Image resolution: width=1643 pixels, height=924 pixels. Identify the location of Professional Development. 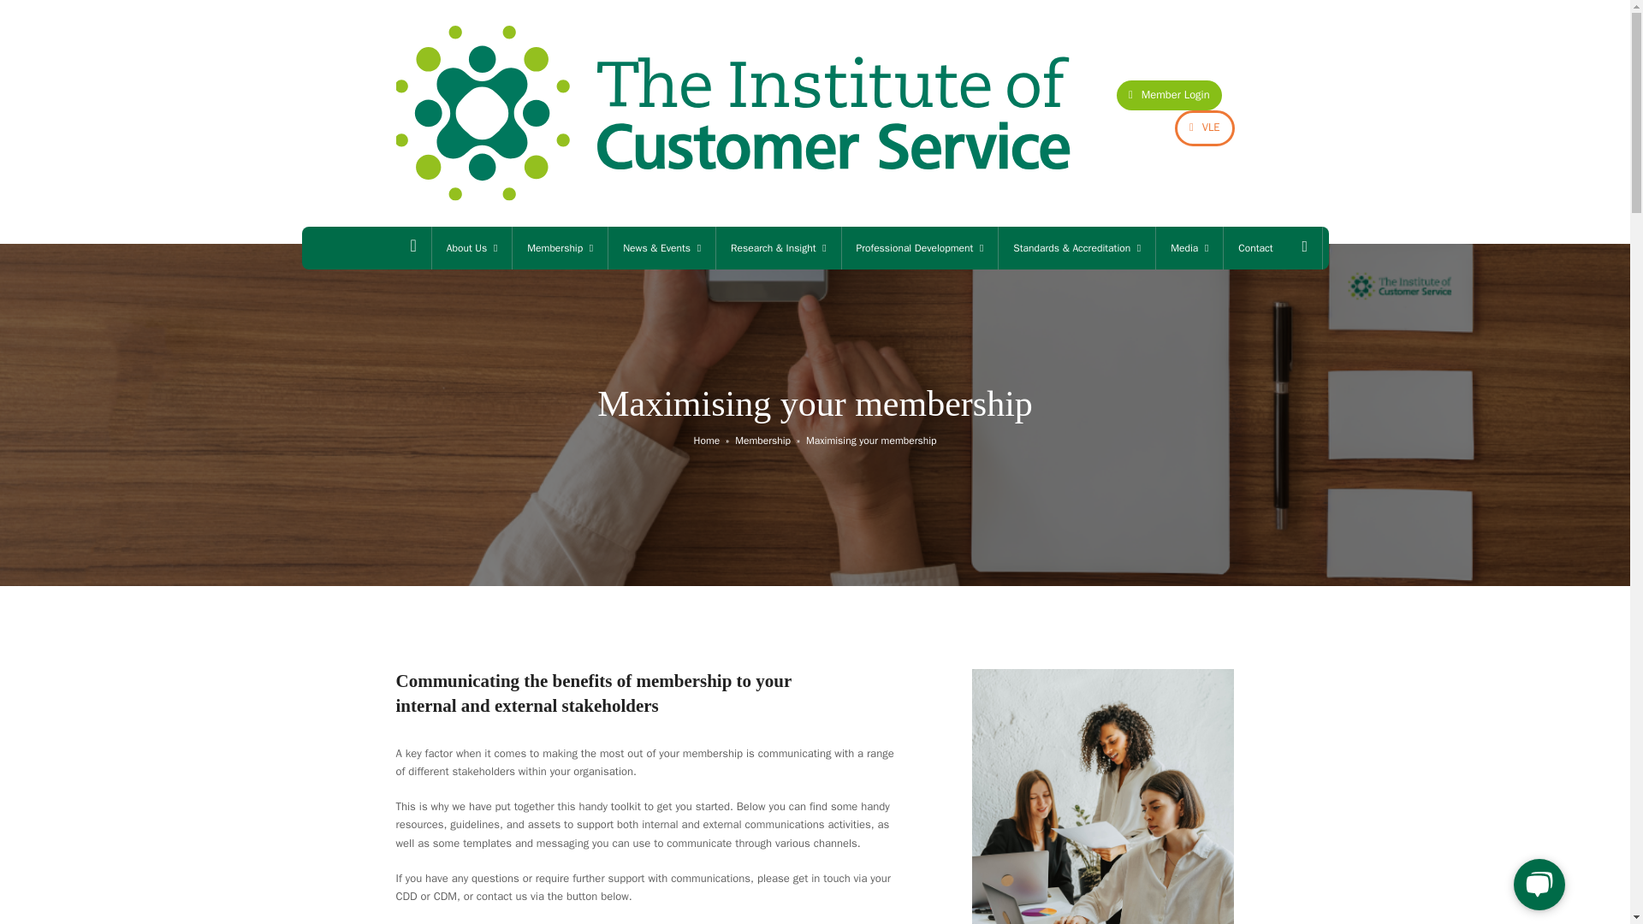
(920, 248).